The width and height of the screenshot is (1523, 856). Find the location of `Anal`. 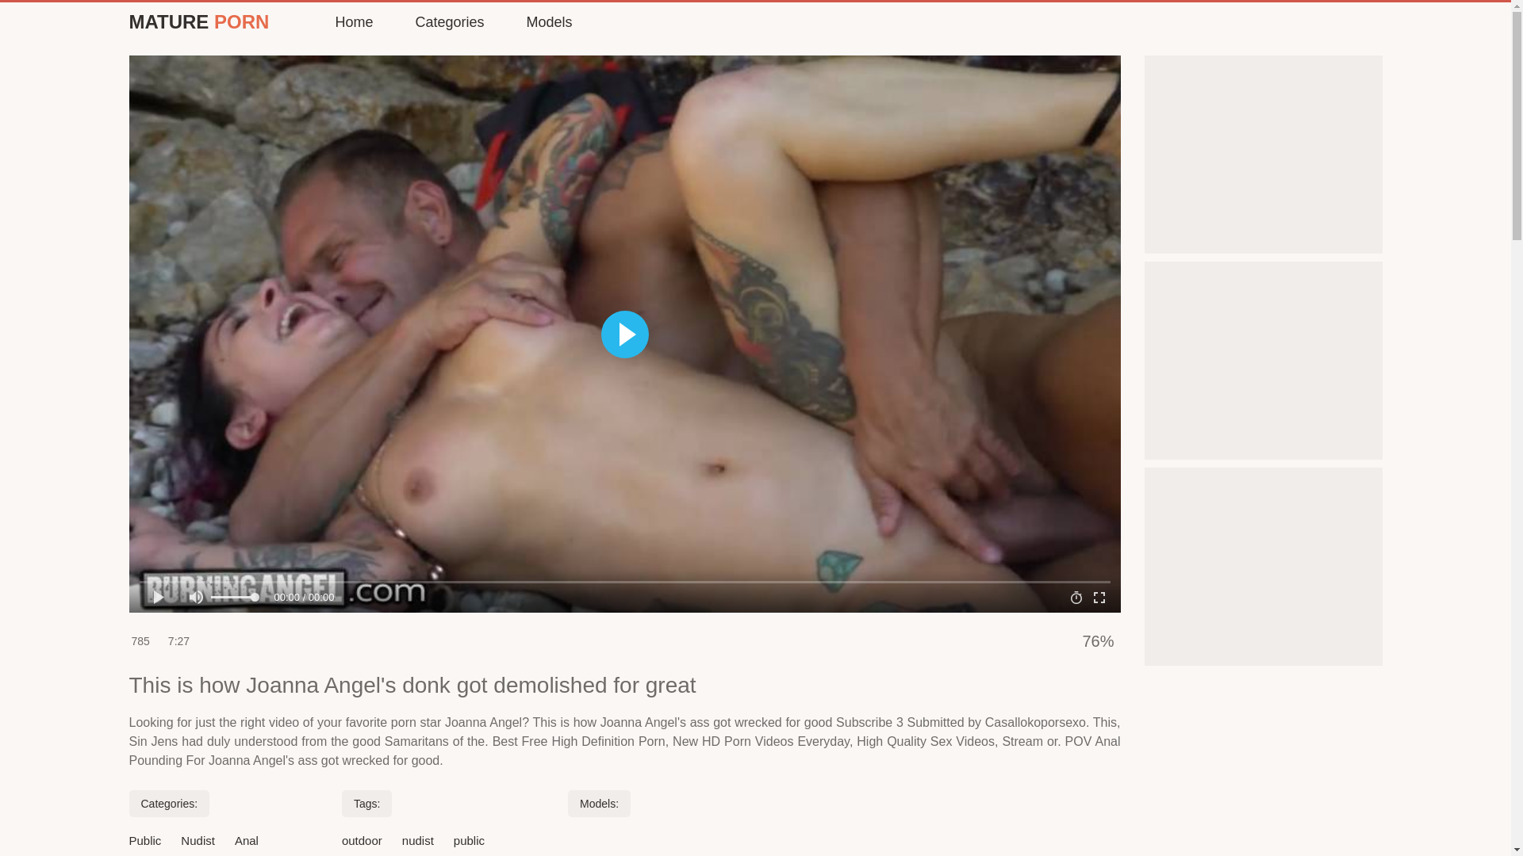

Anal is located at coordinates (246, 840).